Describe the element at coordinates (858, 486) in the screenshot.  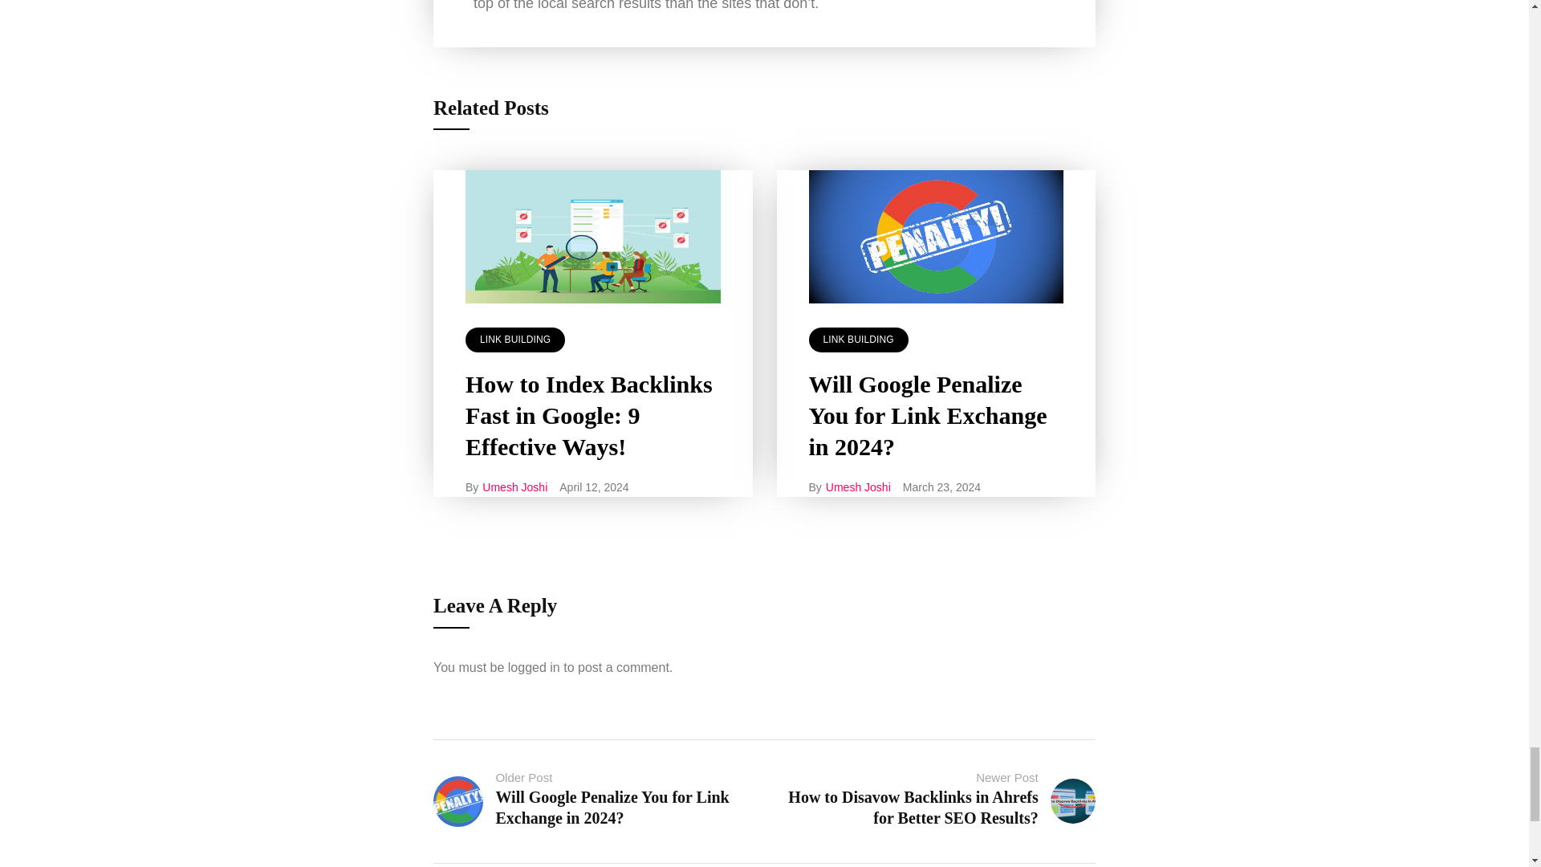
I see `Umesh Joshi` at that location.